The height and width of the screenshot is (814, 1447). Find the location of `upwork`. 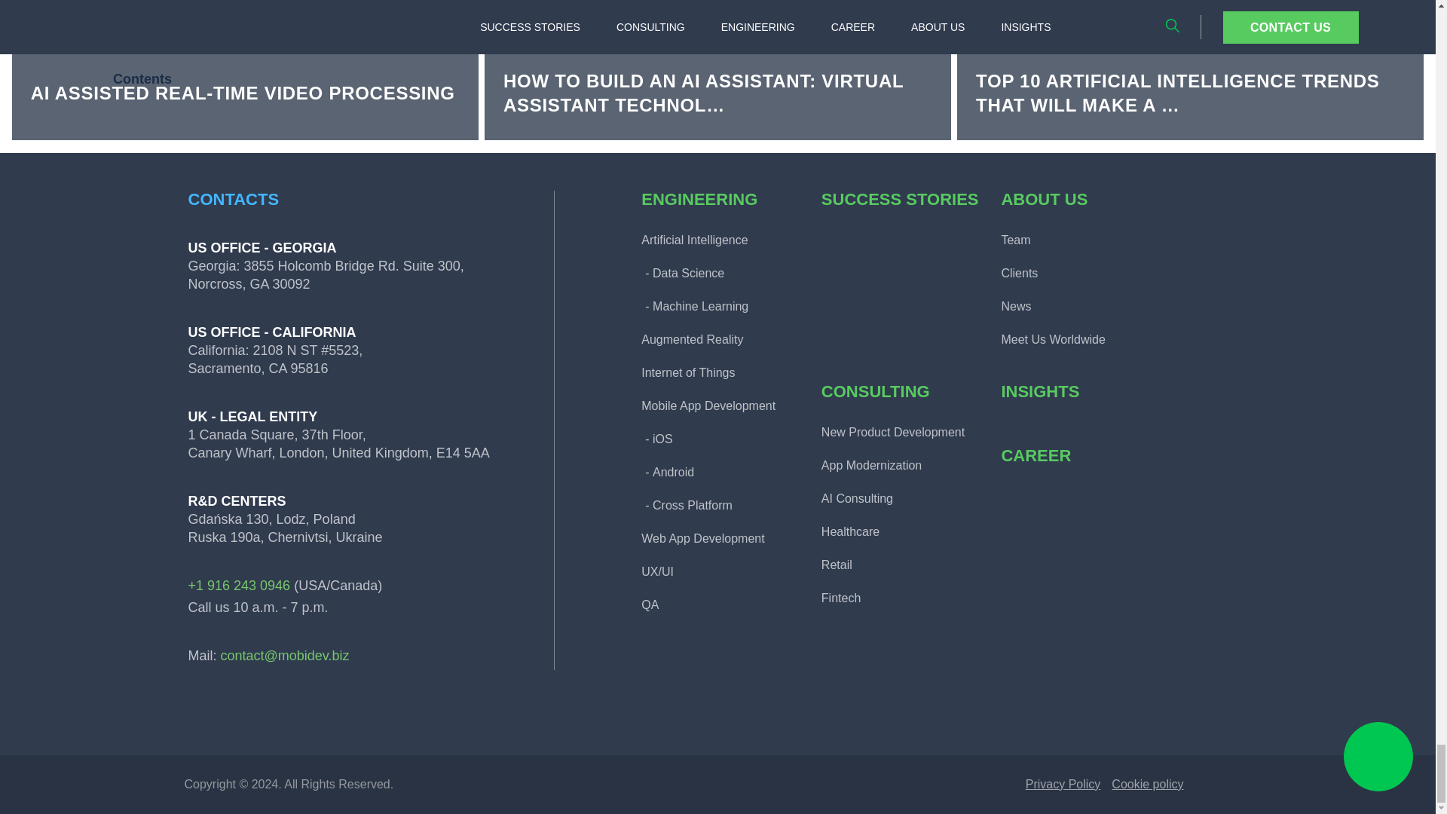

upwork is located at coordinates (369, 713).